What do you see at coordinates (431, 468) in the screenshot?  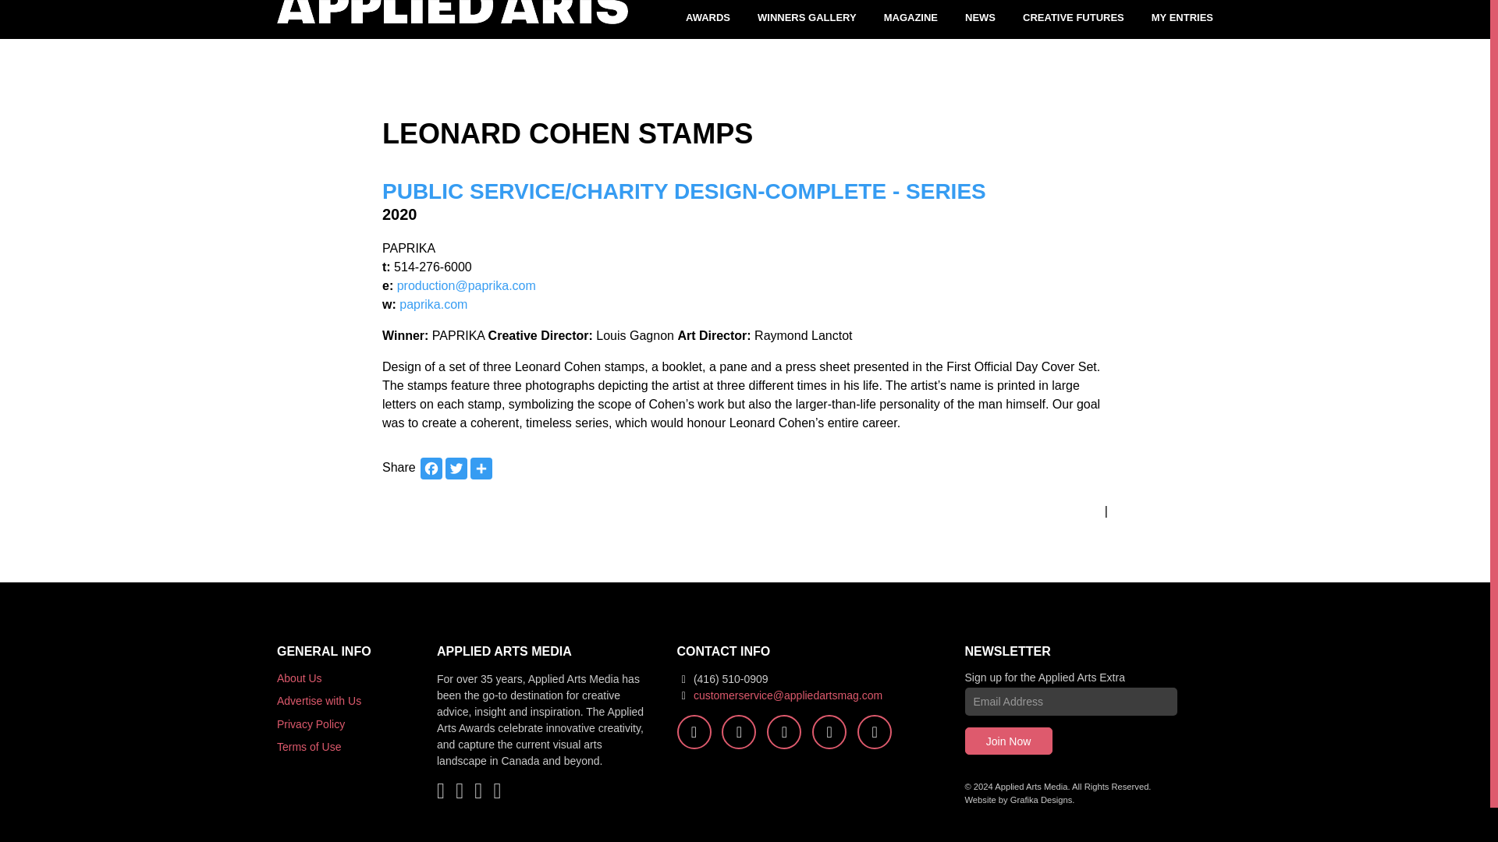 I see `Facebook` at bounding box center [431, 468].